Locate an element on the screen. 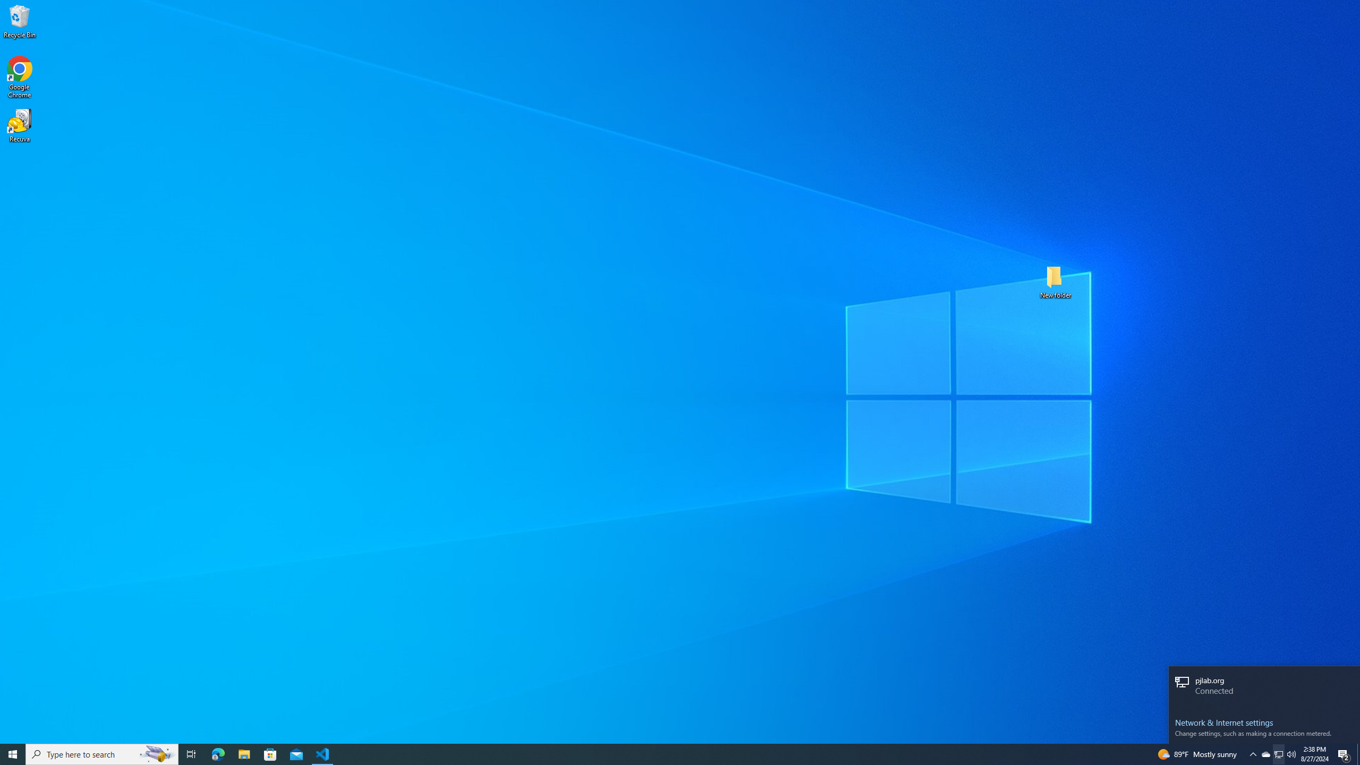 This screenshot has height=765, width=1360. pjlab.org Connected is located at coordinates (1264, 686).